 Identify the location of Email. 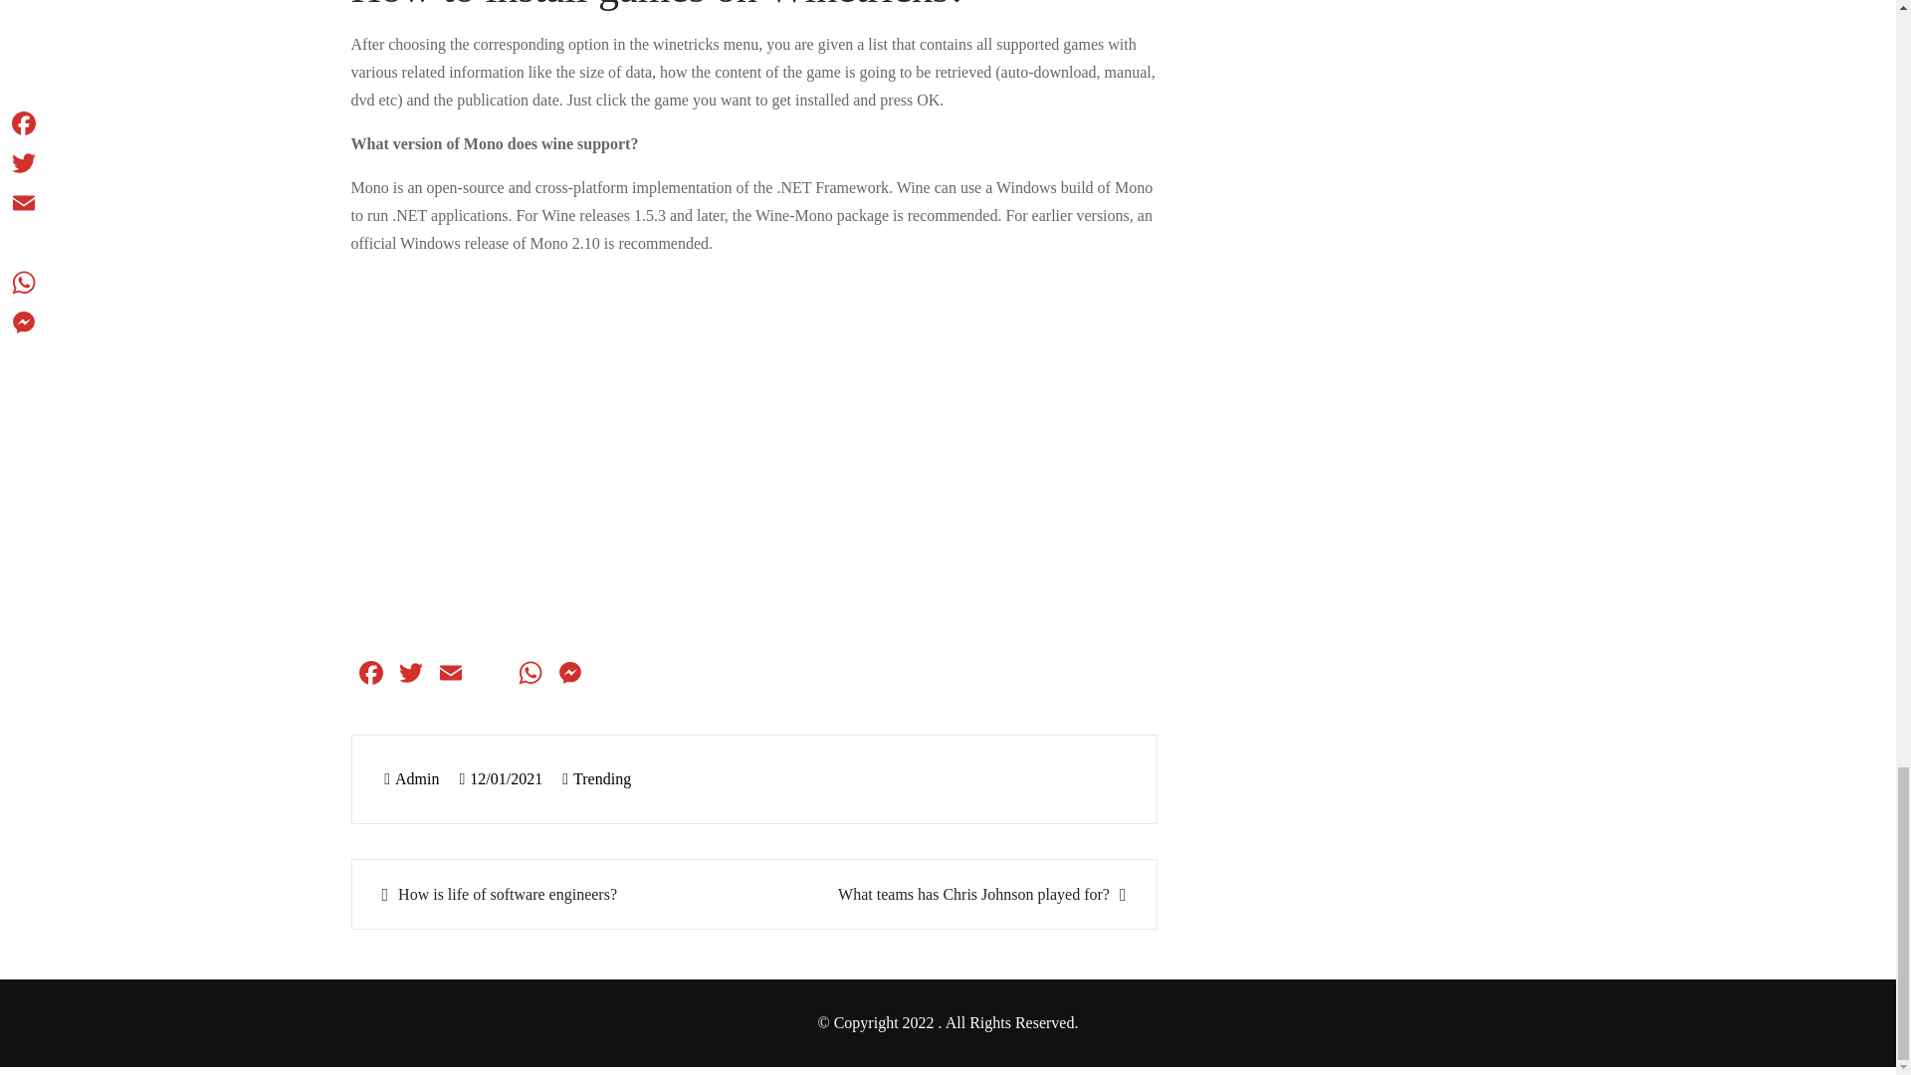
(450, 675).